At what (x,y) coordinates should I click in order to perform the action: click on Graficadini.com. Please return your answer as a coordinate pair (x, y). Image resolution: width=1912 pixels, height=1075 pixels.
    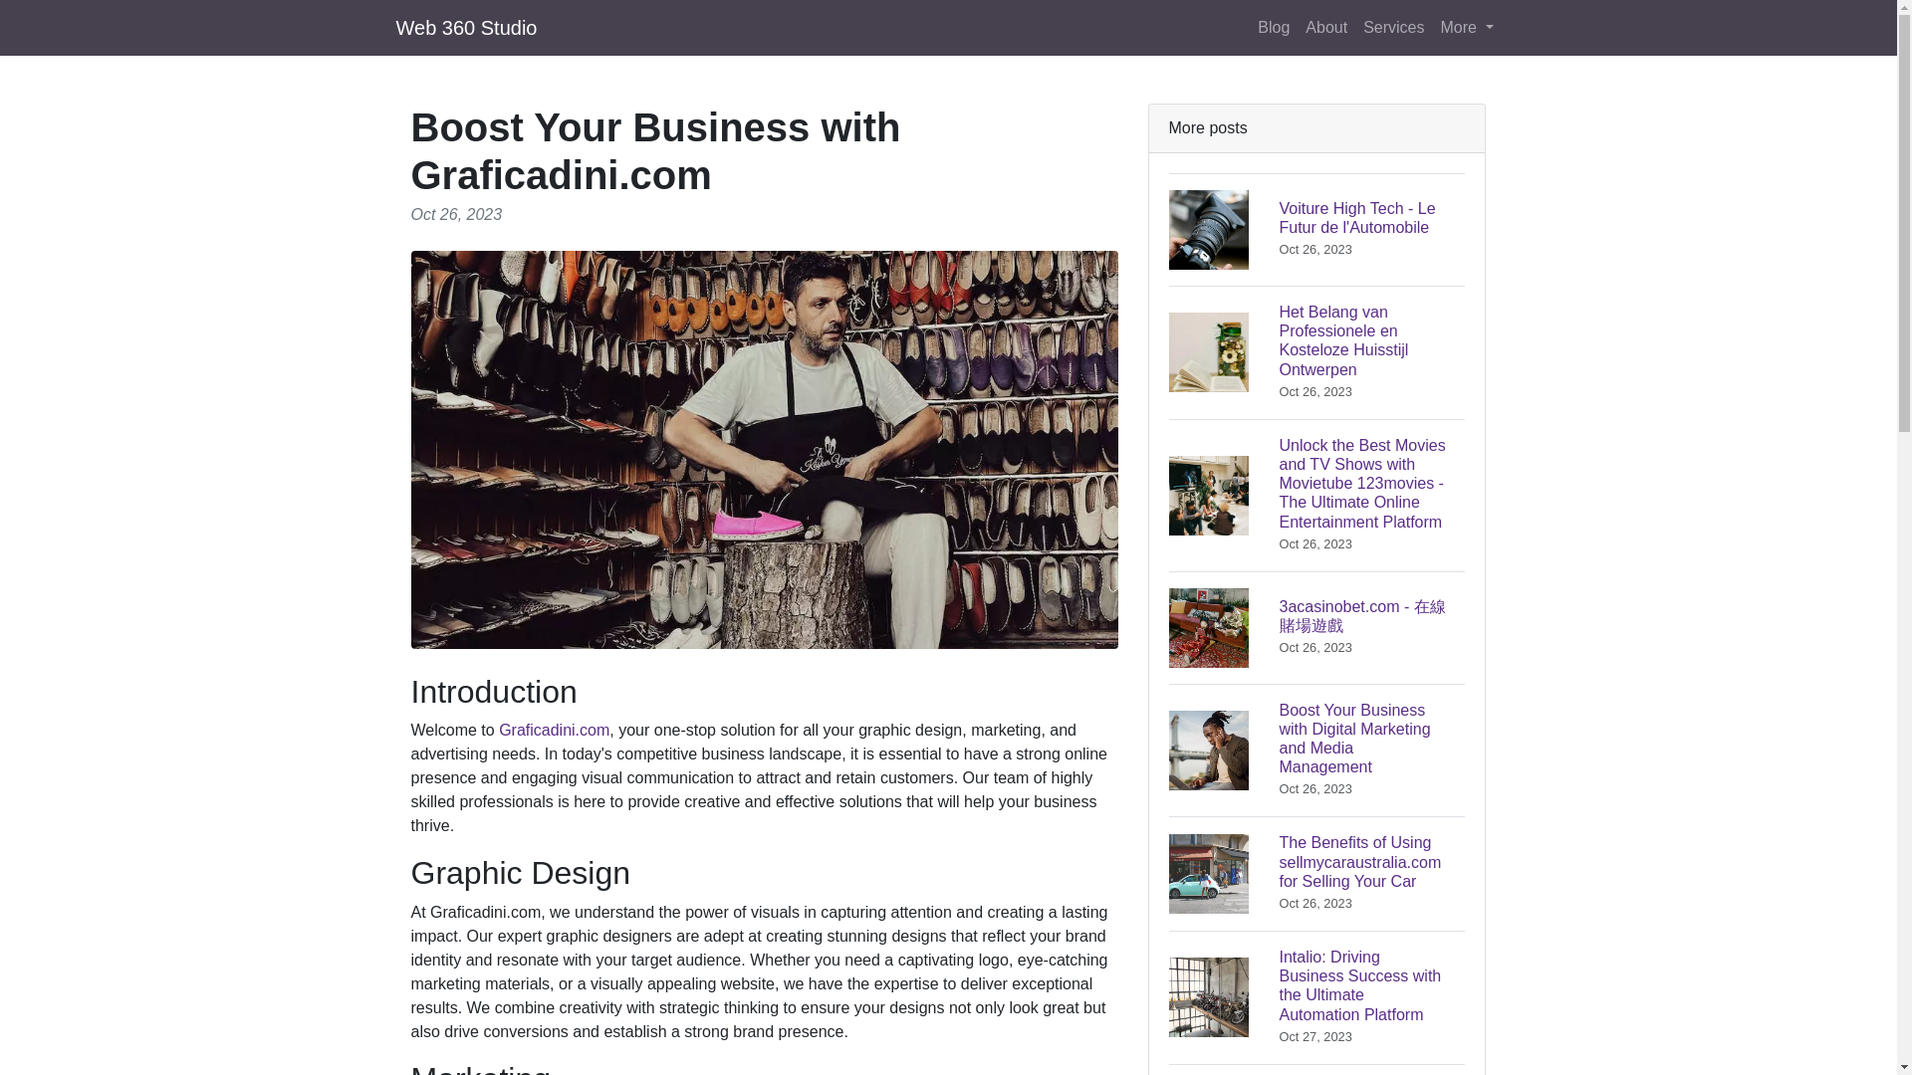
    Looking at the image, I should click on (554, 729).